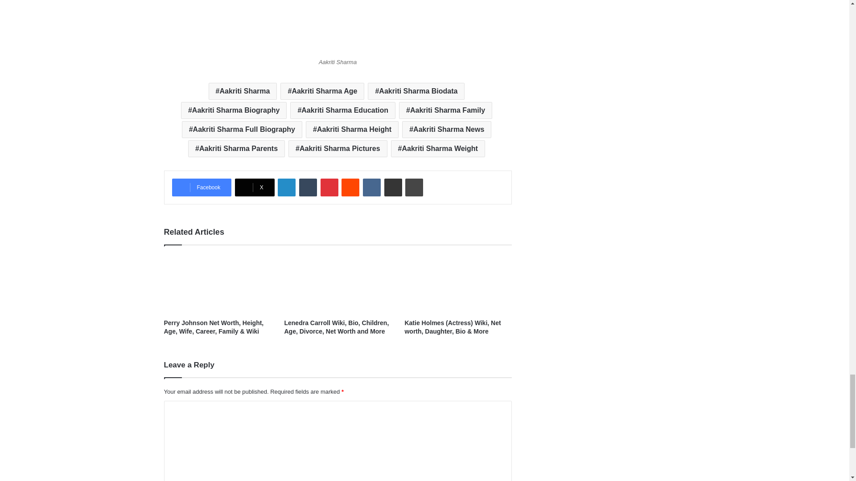  I want to click on Pinterest, so click(329, 187).